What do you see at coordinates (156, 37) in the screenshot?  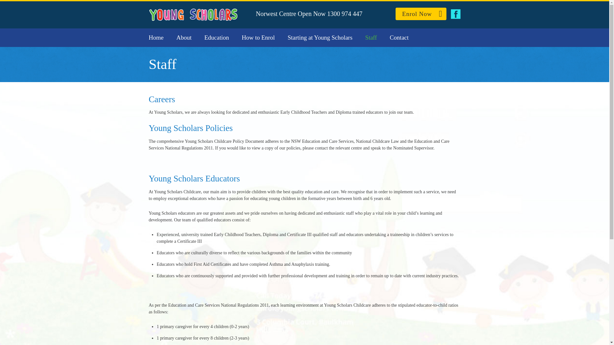 I see `Home` at bounding box center [156, 37].